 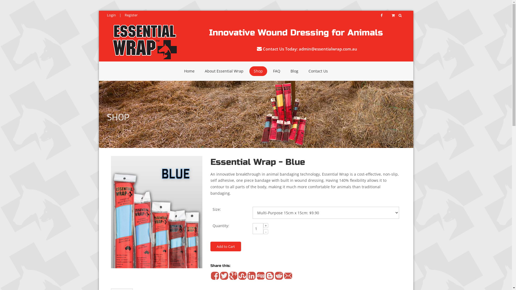 I want to click on Register, so click(x=131, y=15).